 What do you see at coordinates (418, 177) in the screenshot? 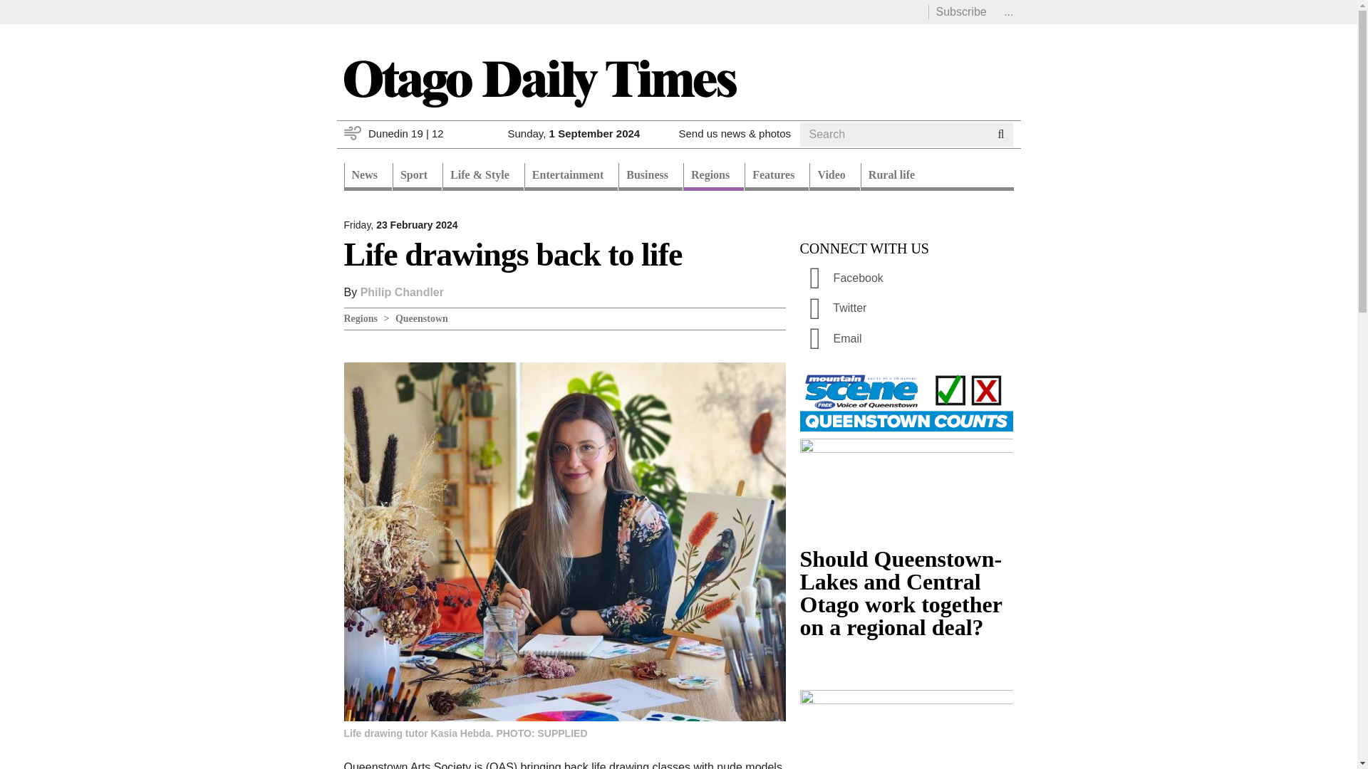
I see `Sport` at bounding box center [418, 177].